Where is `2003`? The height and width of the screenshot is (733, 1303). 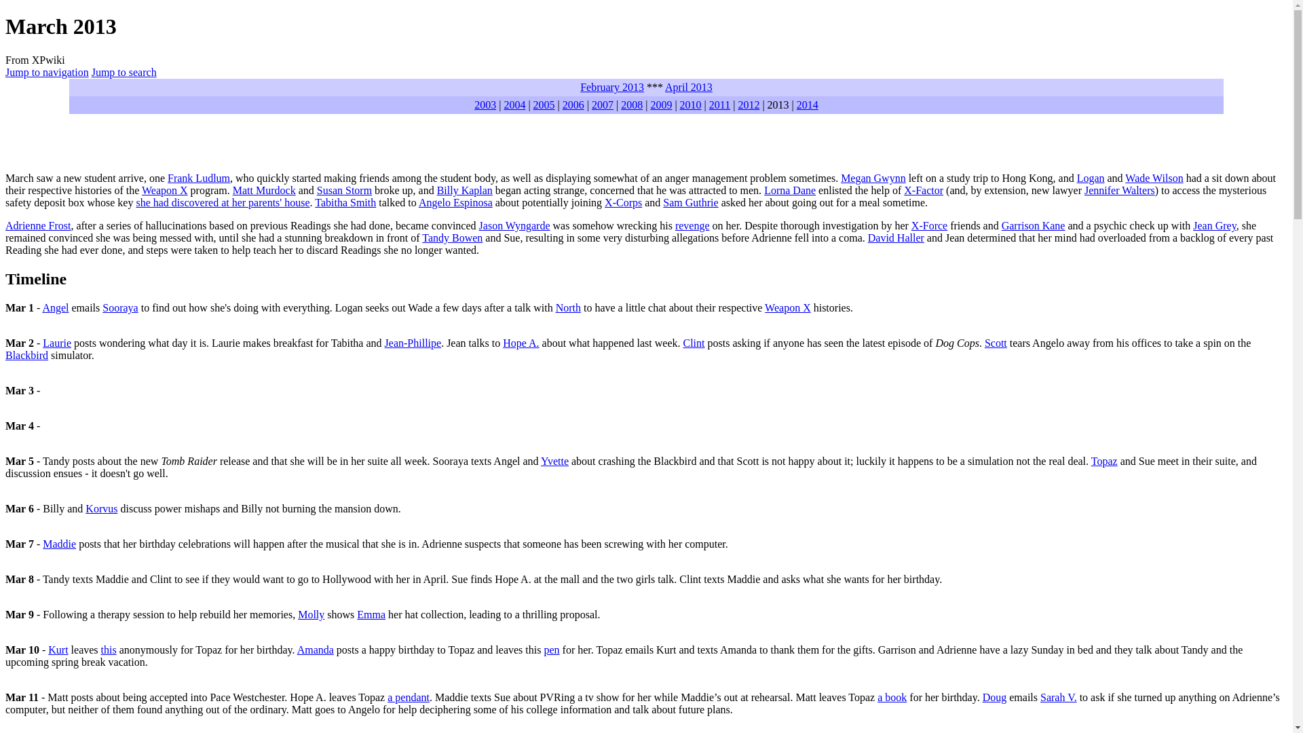 2003 is located at coordinates (485, 105).